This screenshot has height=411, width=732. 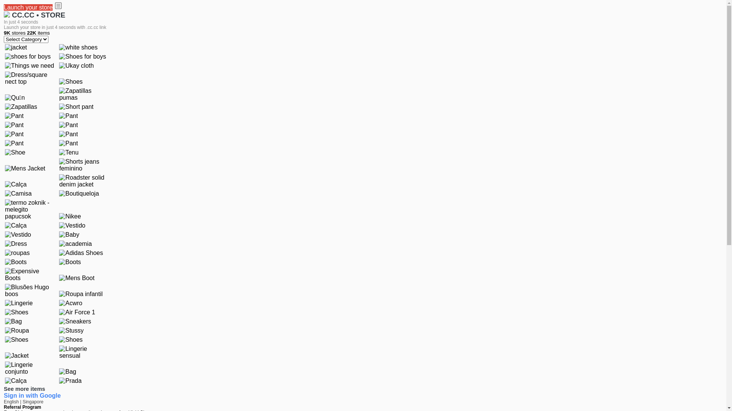 What do you see at coordinates (84, 94) in the screenshot?
I see `Zapatillas pumas` at bounding box center [84, 94].